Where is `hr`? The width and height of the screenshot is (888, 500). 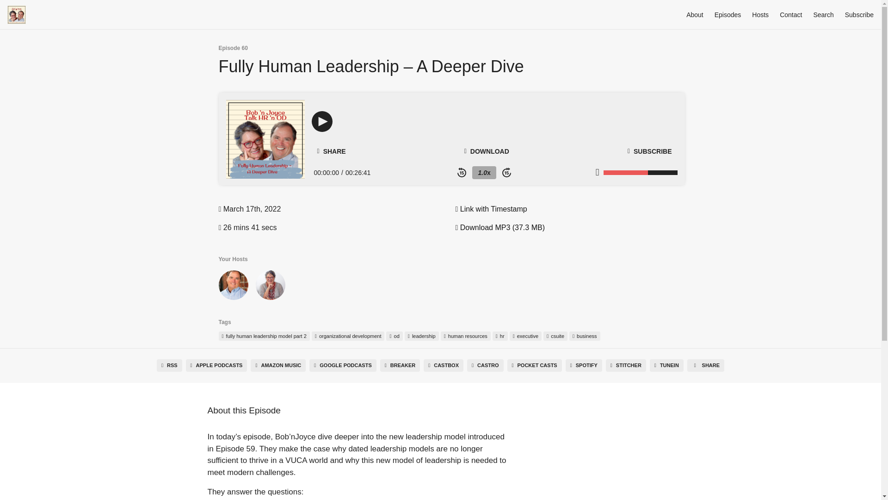 hr is located at coordinates (500, 336).